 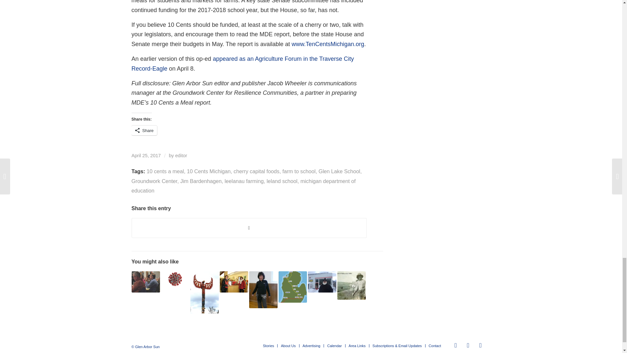 I want to click on Share, so click(x=144, y=130).